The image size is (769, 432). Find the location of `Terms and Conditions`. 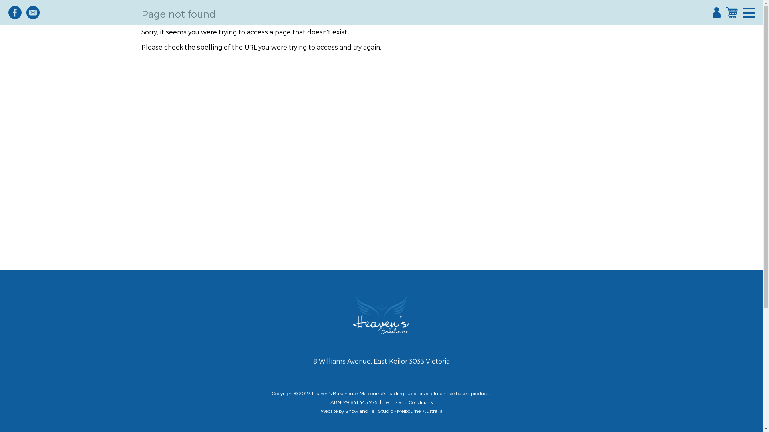

Terms and Conditions is located at coordinates (408, 402).